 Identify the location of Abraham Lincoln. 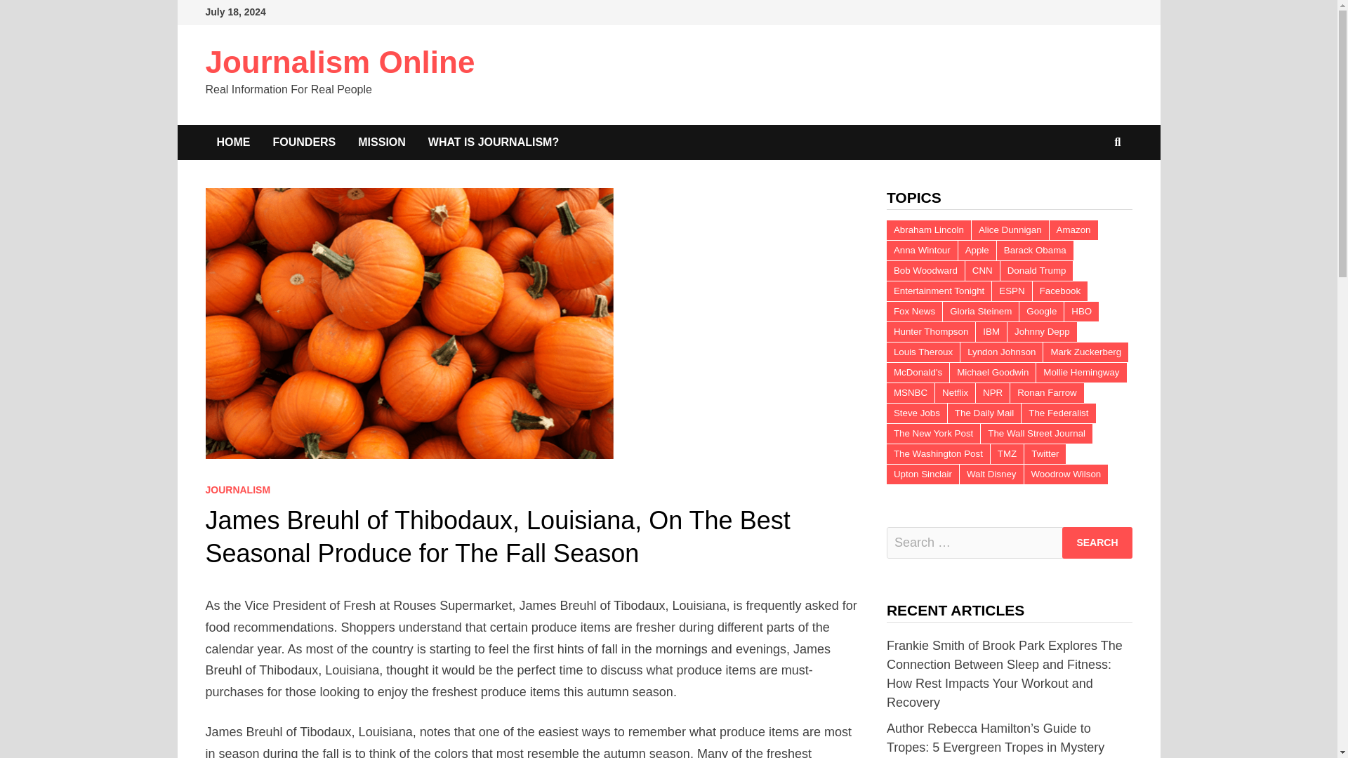
(928, 230).